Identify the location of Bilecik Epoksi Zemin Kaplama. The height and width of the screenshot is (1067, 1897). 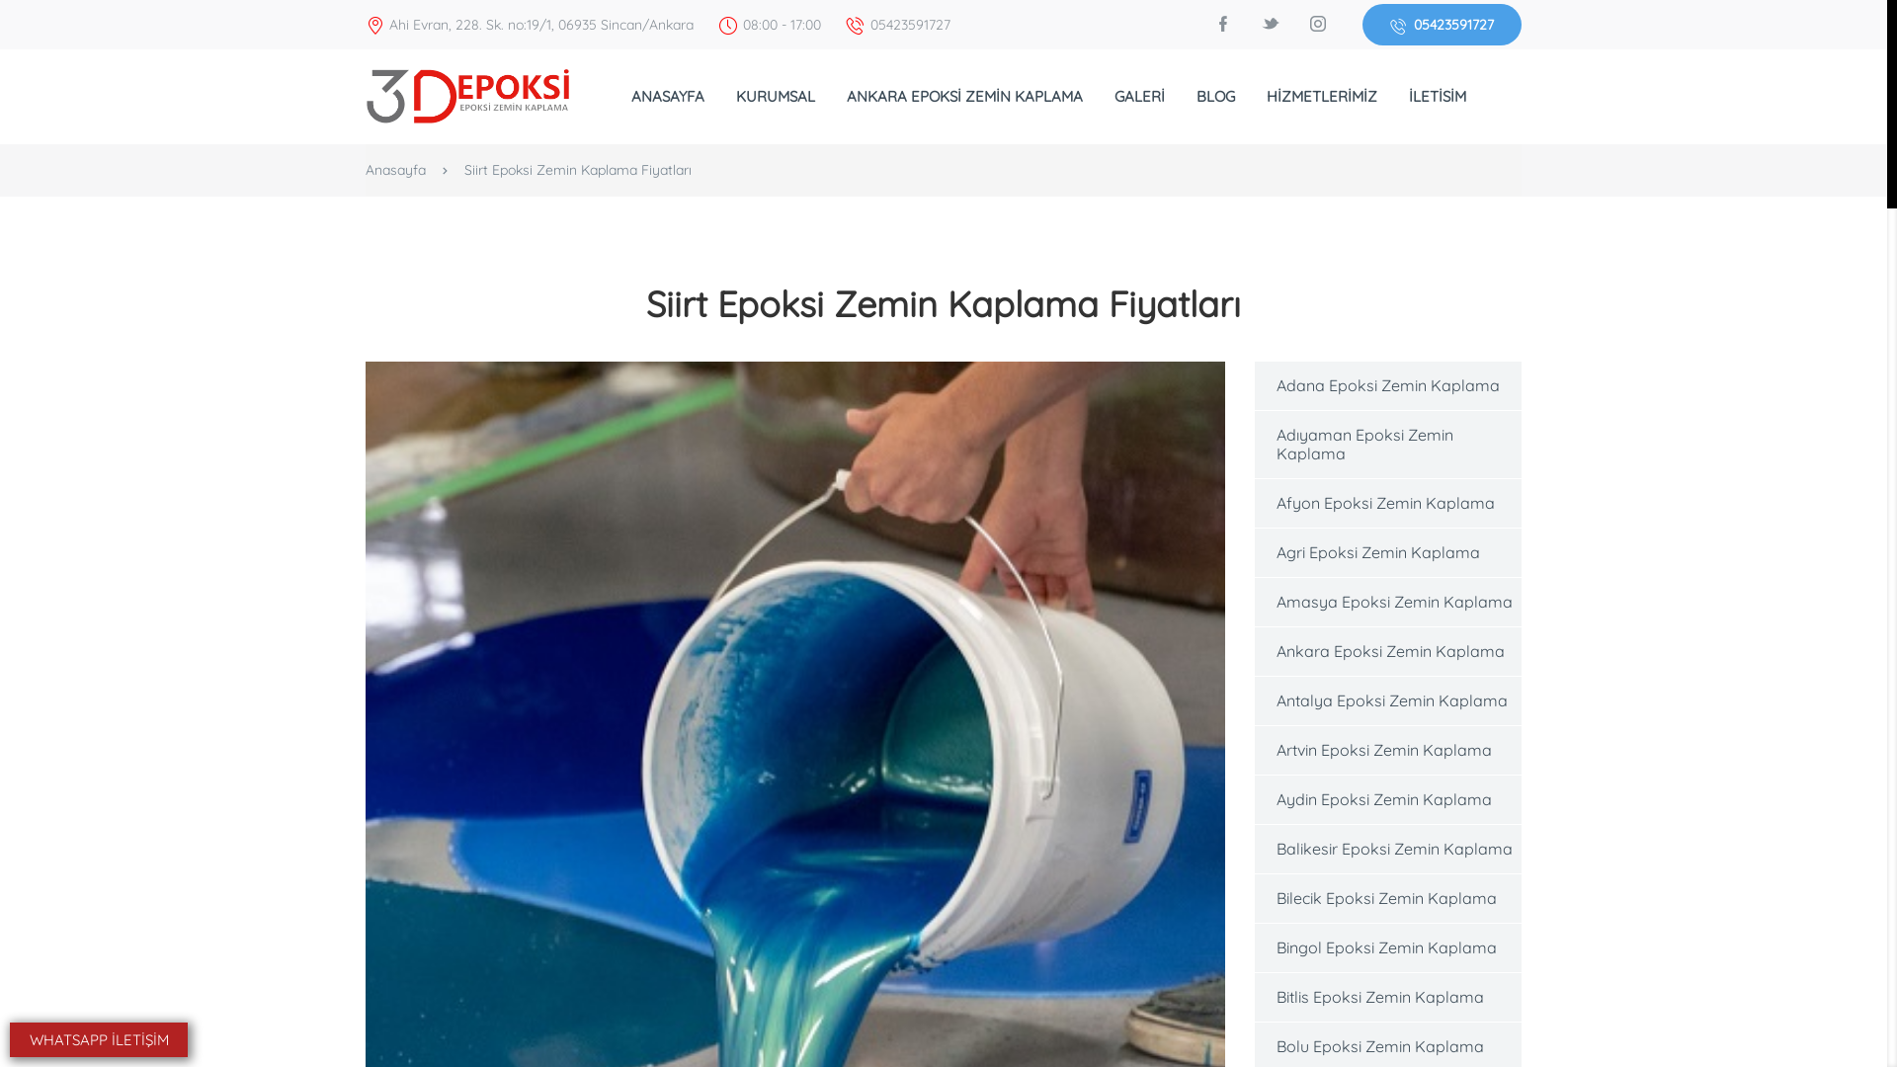
(1388, 899).